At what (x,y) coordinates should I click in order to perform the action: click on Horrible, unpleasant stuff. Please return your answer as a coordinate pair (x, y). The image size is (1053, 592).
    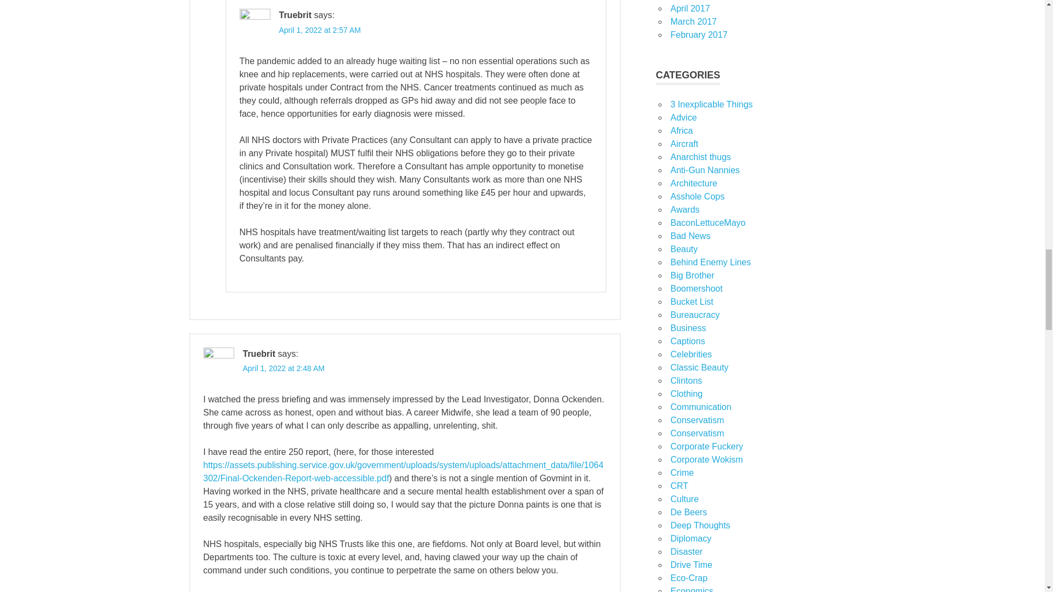
    Looking at the image, I should click on (690, 236).